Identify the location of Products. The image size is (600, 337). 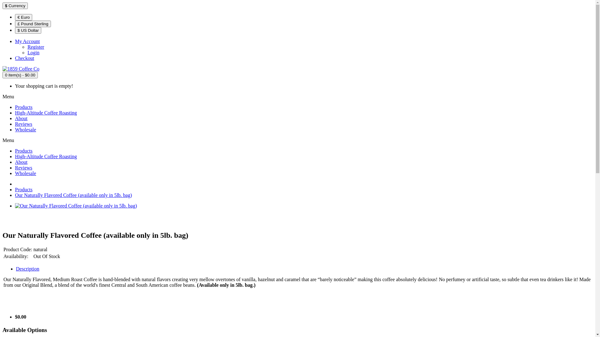
(24, 107).